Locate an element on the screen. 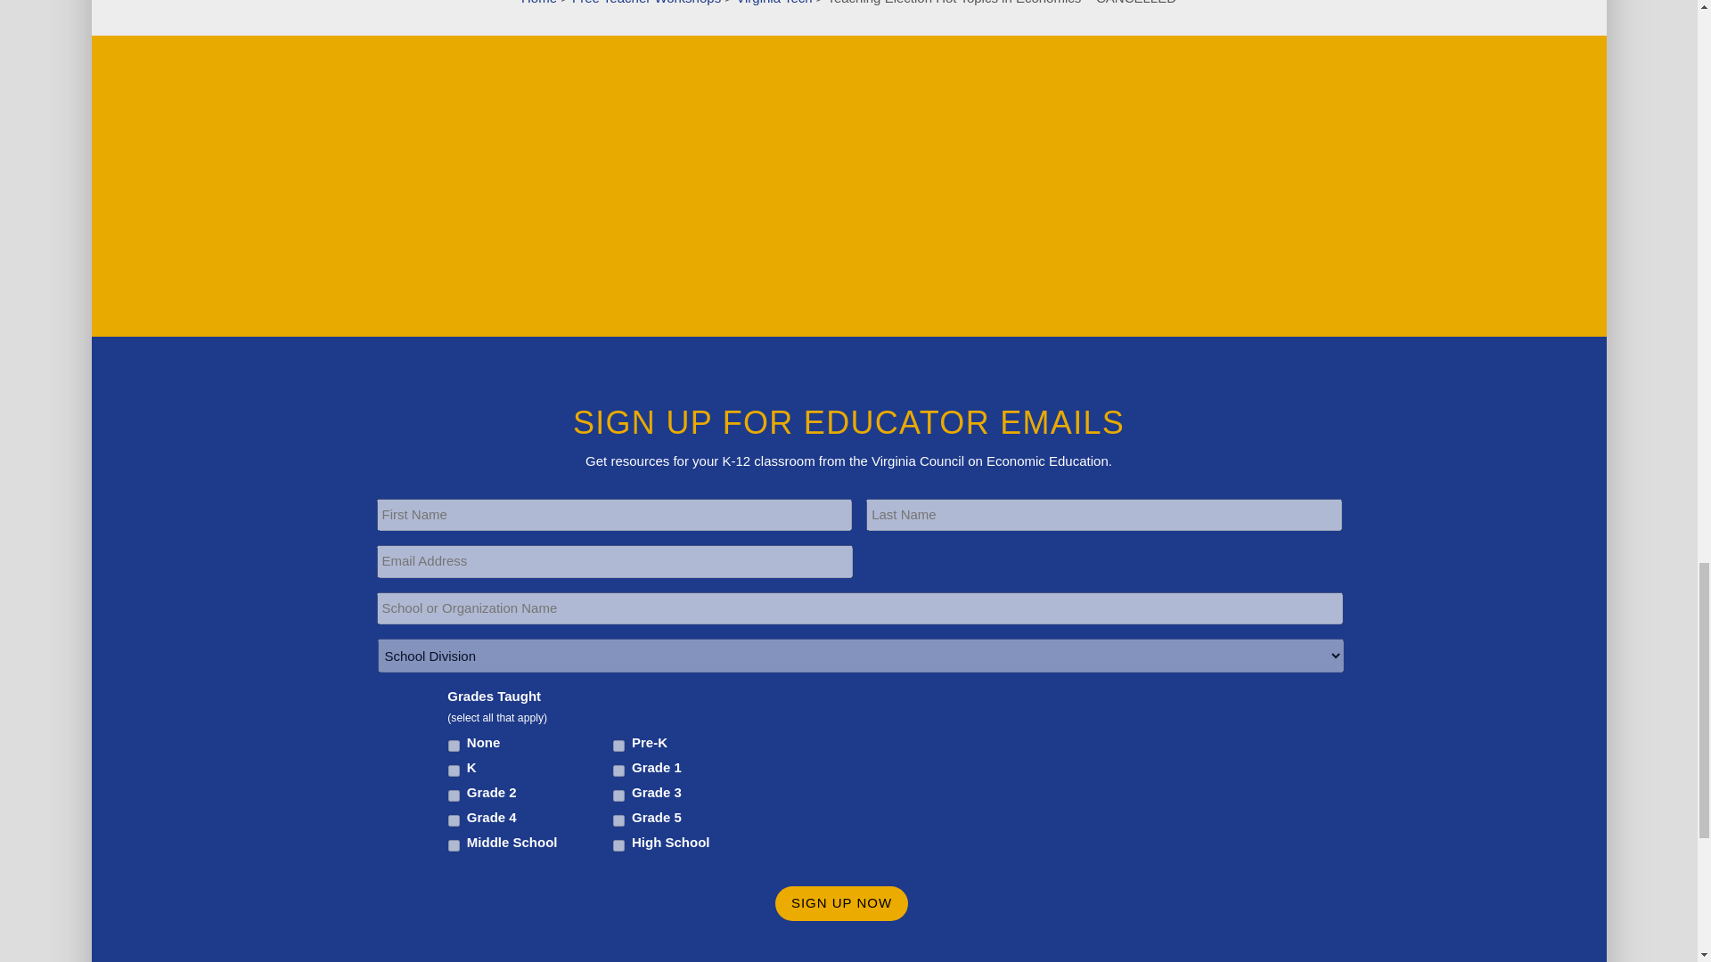 This screenshot has height=962, width=1711. Pre-K is located at coordinates (618, 745).